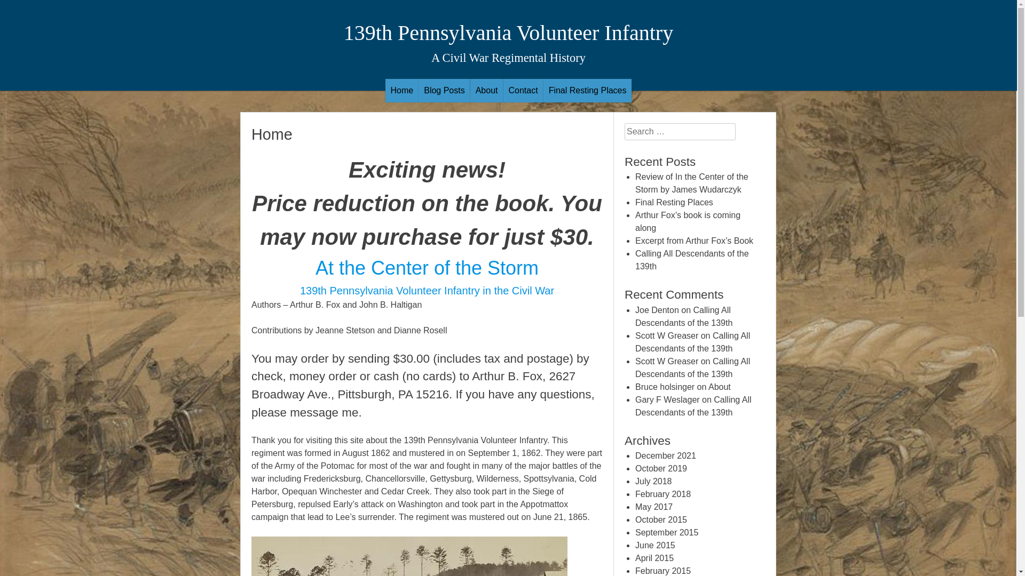  What do you see at coordinates (403, 91) in the screenshot?
I see `Home` at bounding box center [403, 91].